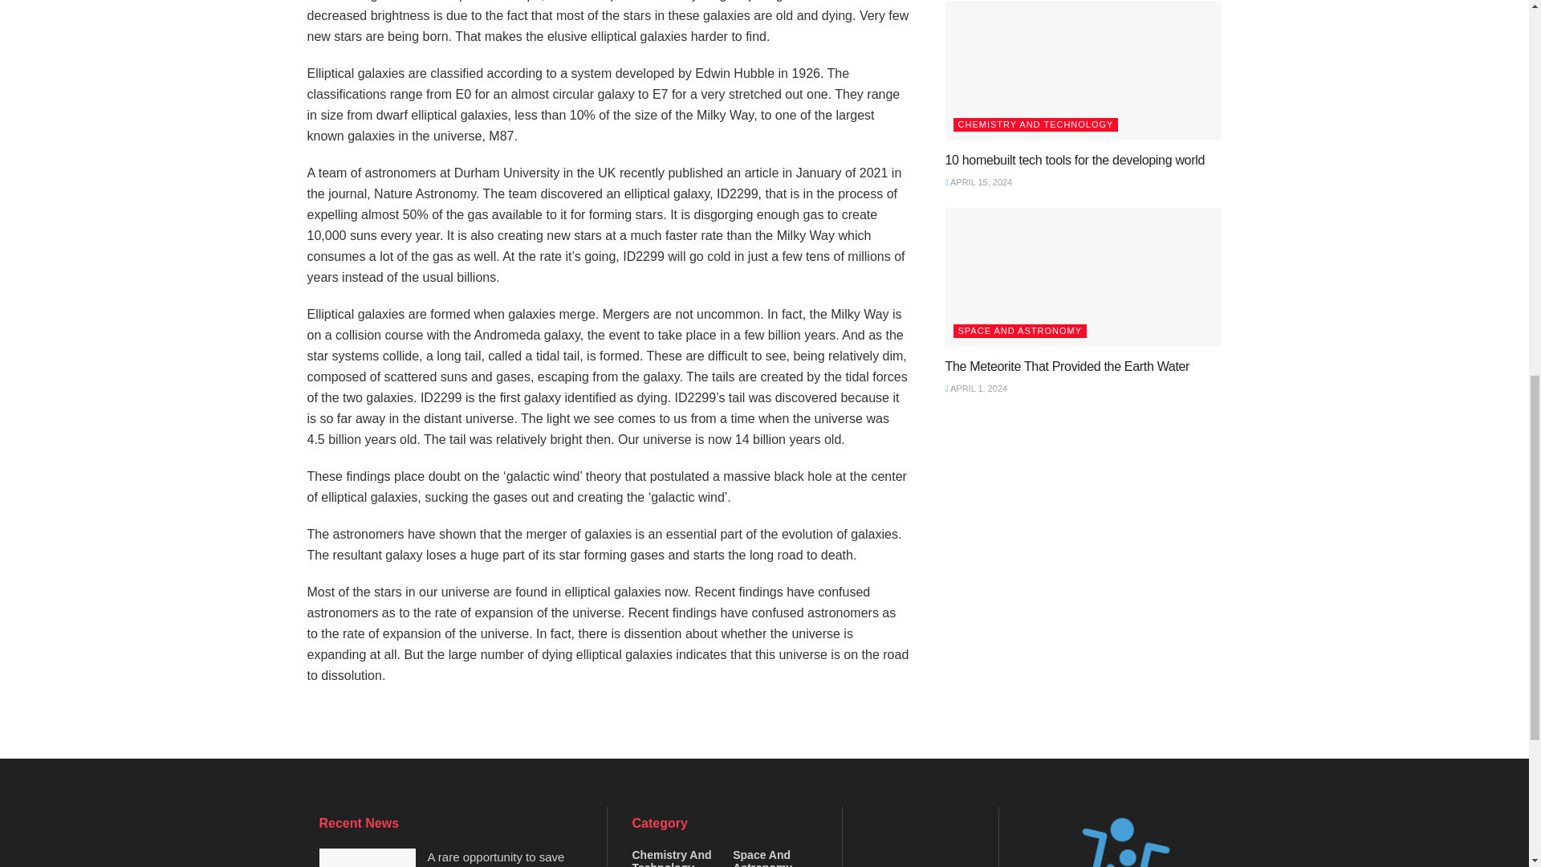 This screenshot has height=867, width=1541. What do you see at coordinates (1021, 331) in the screenshot?
I see `SPACE AND ASTRONOMY` at bounding box center [1021, 331].